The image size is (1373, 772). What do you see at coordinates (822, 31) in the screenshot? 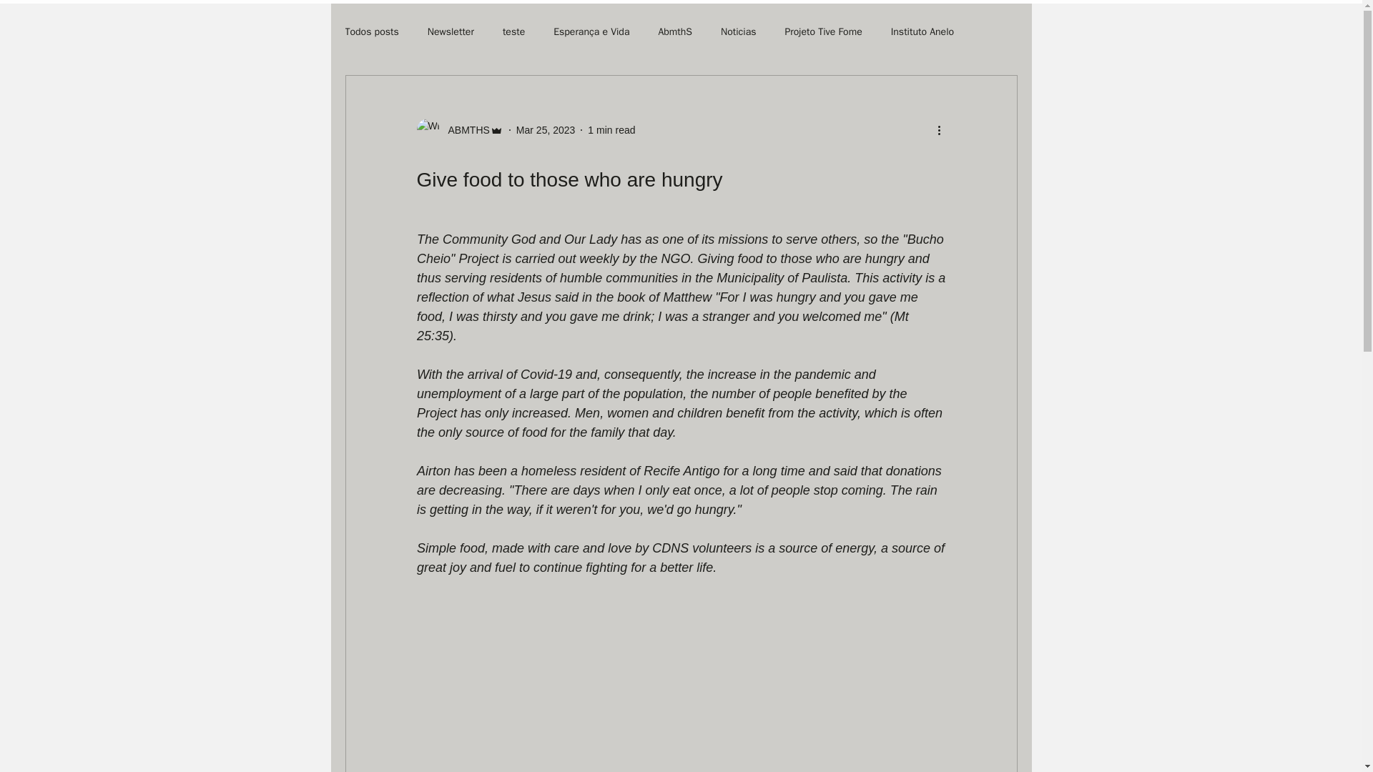
I see `Projeto Tive Fome` at bounding box center [822, 31].